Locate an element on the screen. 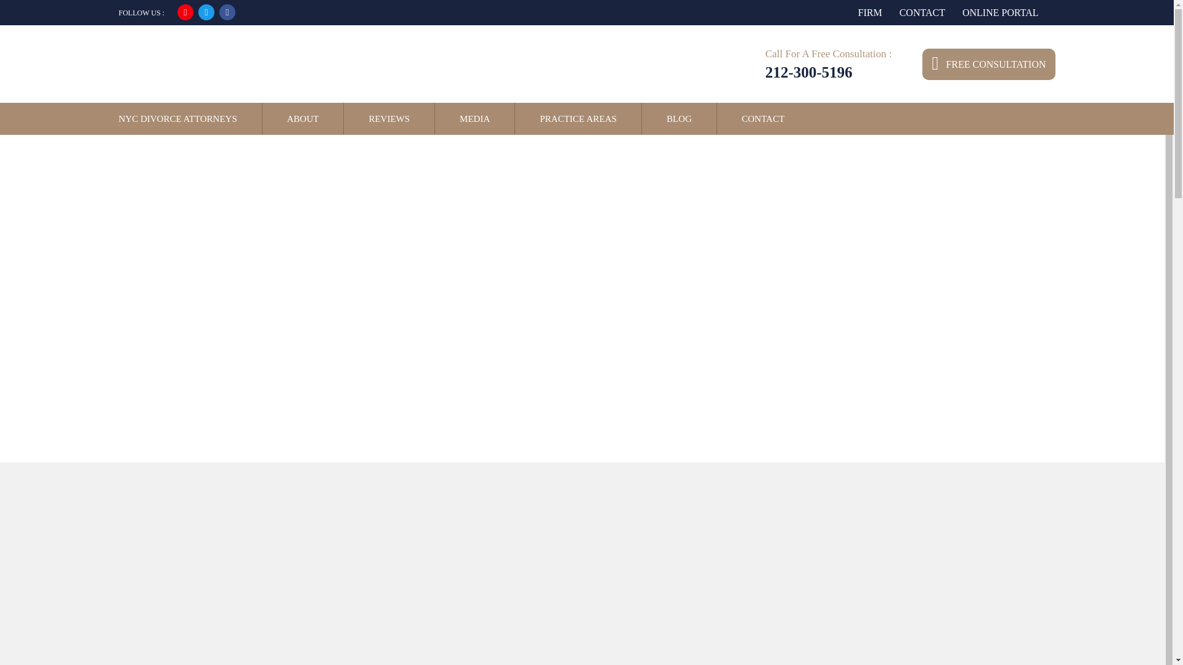 This screenshot has height=665, width=1183. ONLINE PORTAL is located at coordinates (1000, 12).